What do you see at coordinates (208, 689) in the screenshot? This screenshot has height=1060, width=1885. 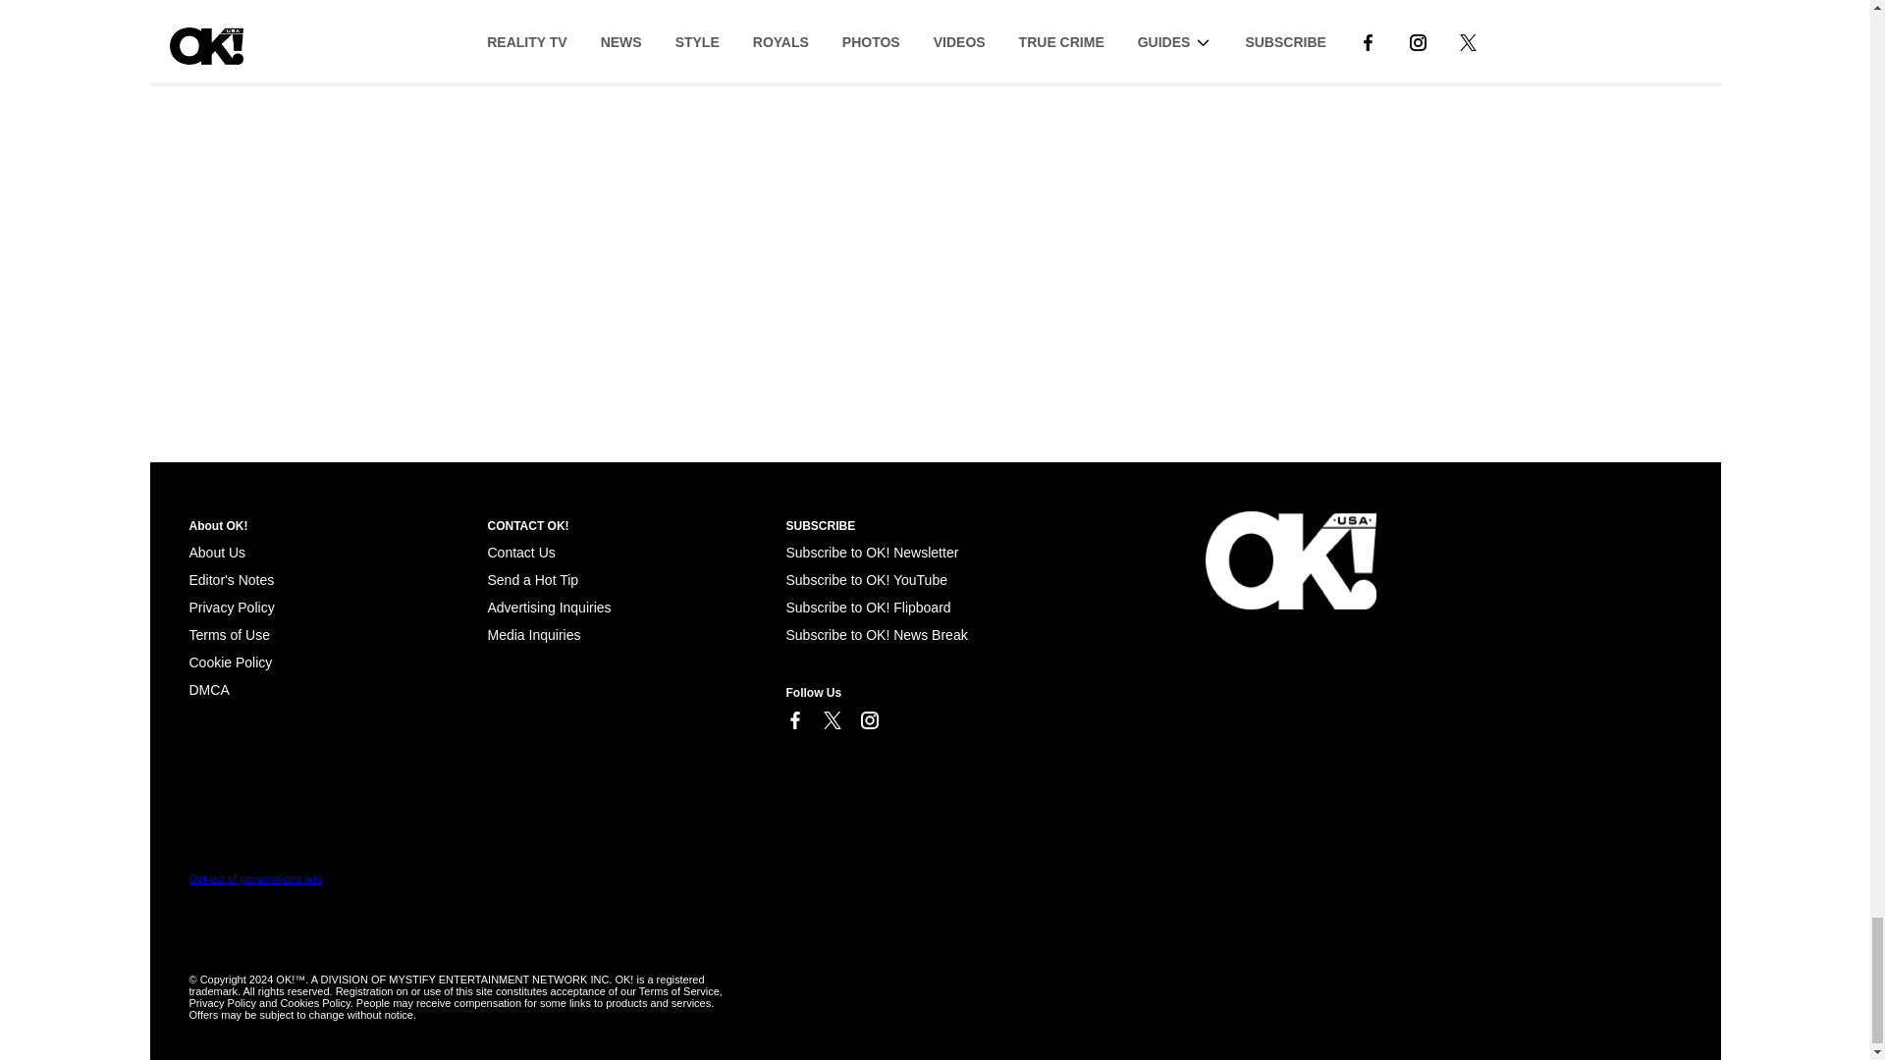 I see `Cookie Policy` at bounding box center [208, 689].